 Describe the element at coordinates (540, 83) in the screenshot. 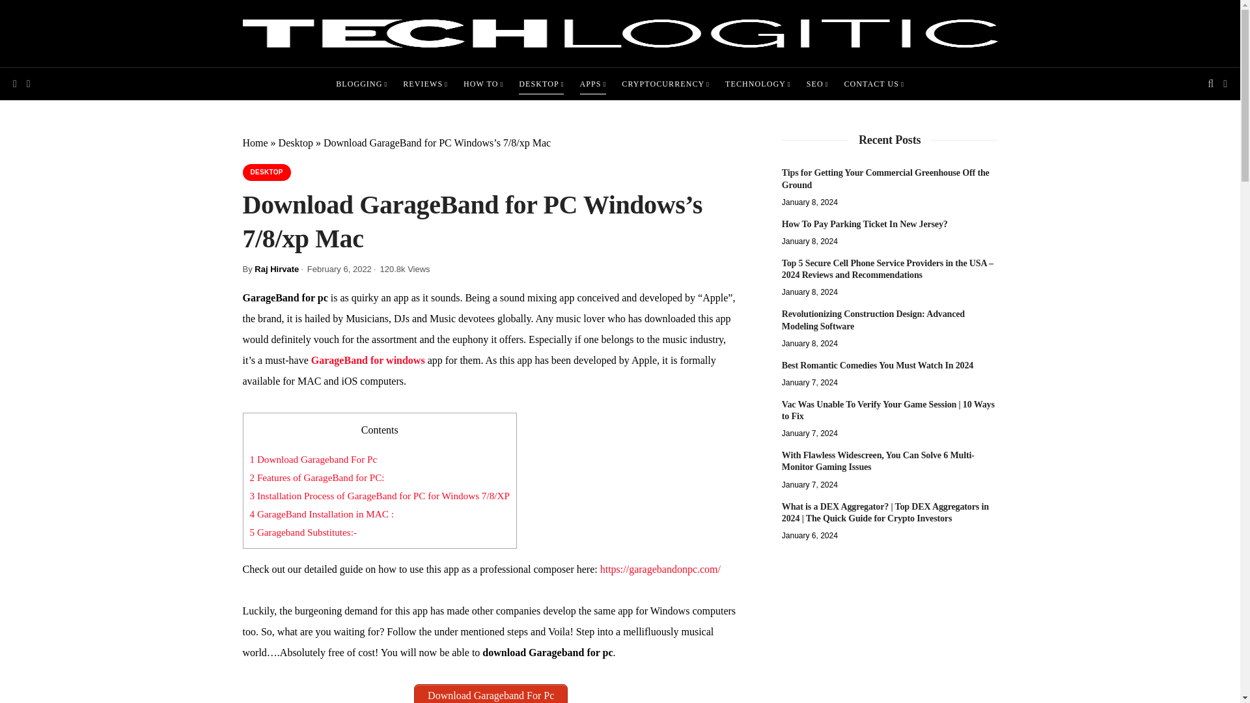

I see `DESKTOP` at that location.